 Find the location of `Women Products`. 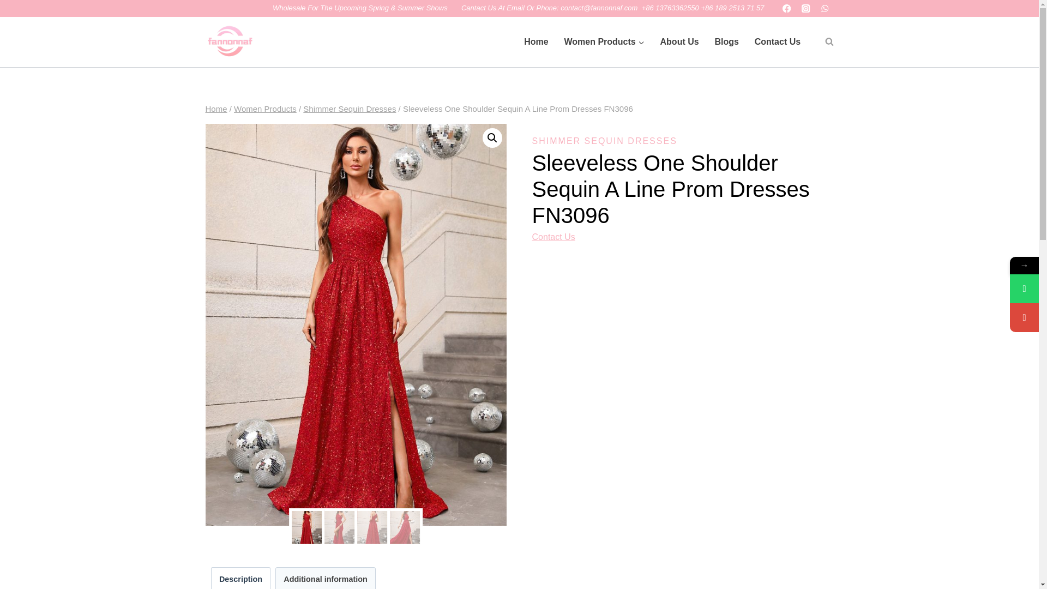

Women Products is located at coordinates (265, 109).